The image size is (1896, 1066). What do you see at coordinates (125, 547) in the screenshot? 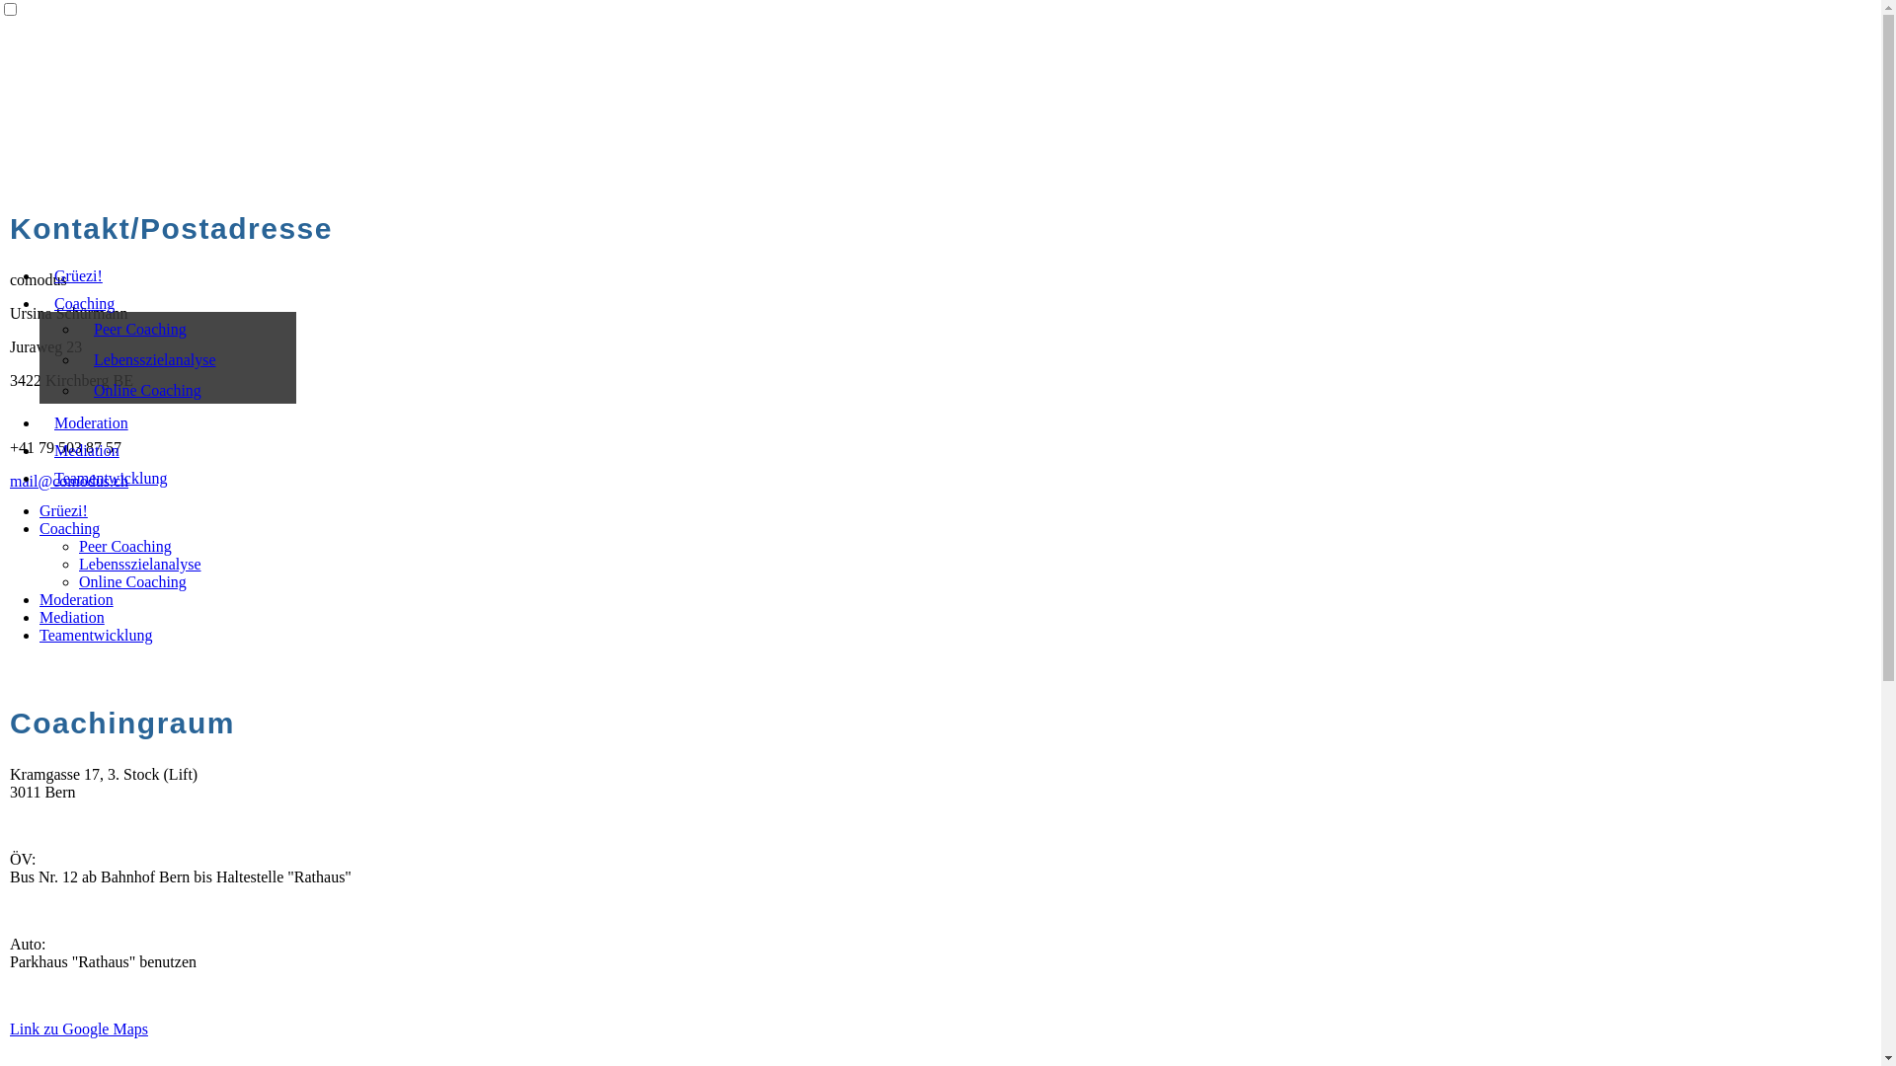
I see `Peer Coaching` at bounding box center [125, 547].